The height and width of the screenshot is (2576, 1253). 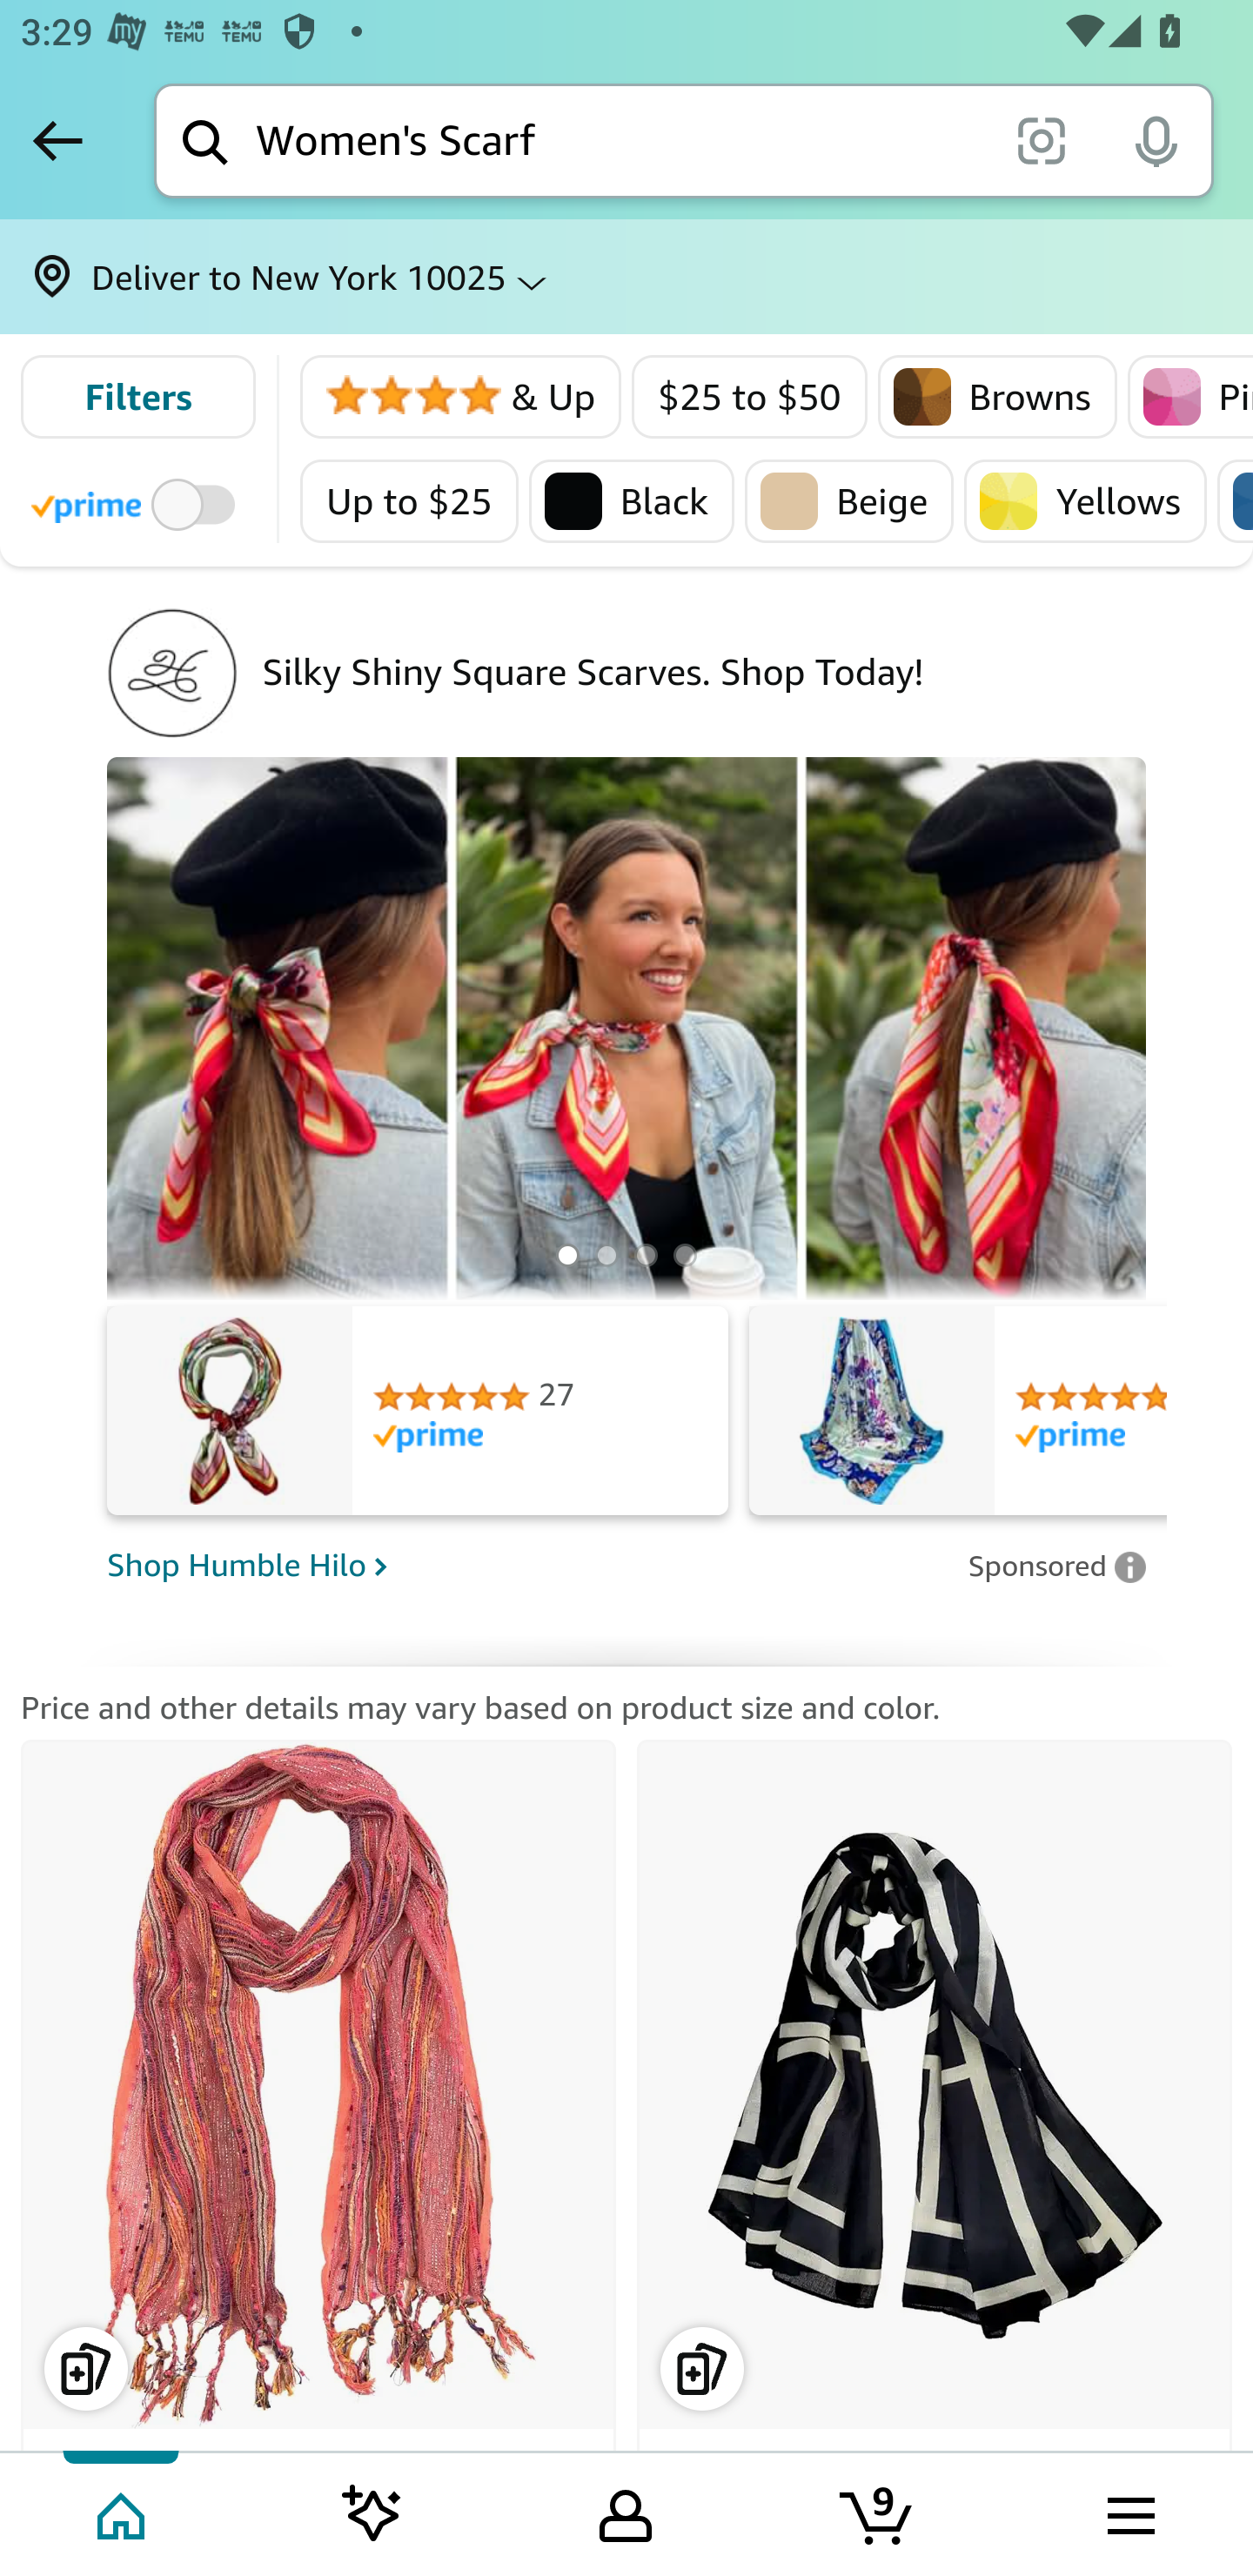 What do you see at coordinates (849, 500) in the screenshot?
I see `Beige Beige Beige Beige` at bounding box center [849, 500].